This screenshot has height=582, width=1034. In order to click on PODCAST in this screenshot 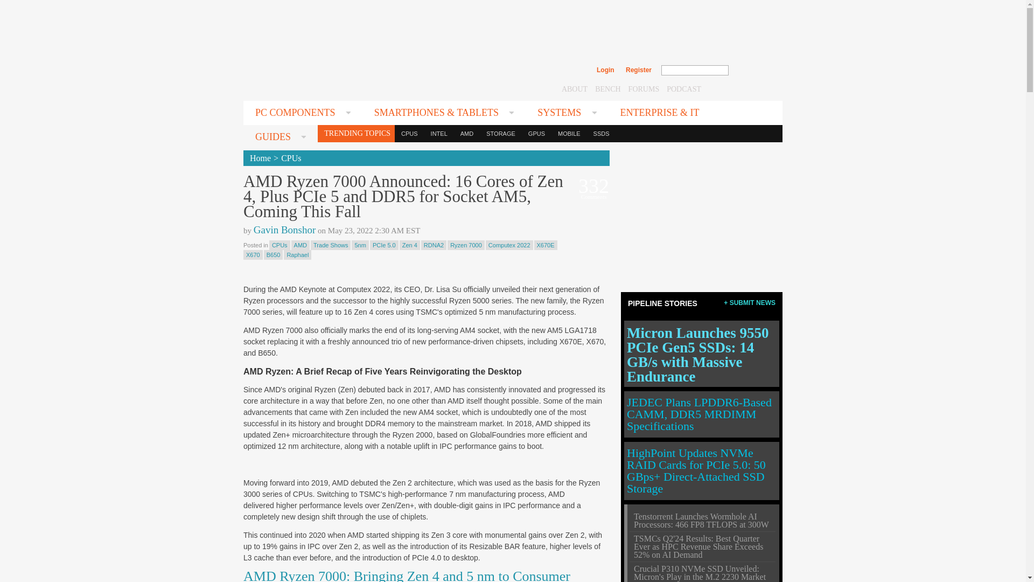, I will do `click(684, 88)`.